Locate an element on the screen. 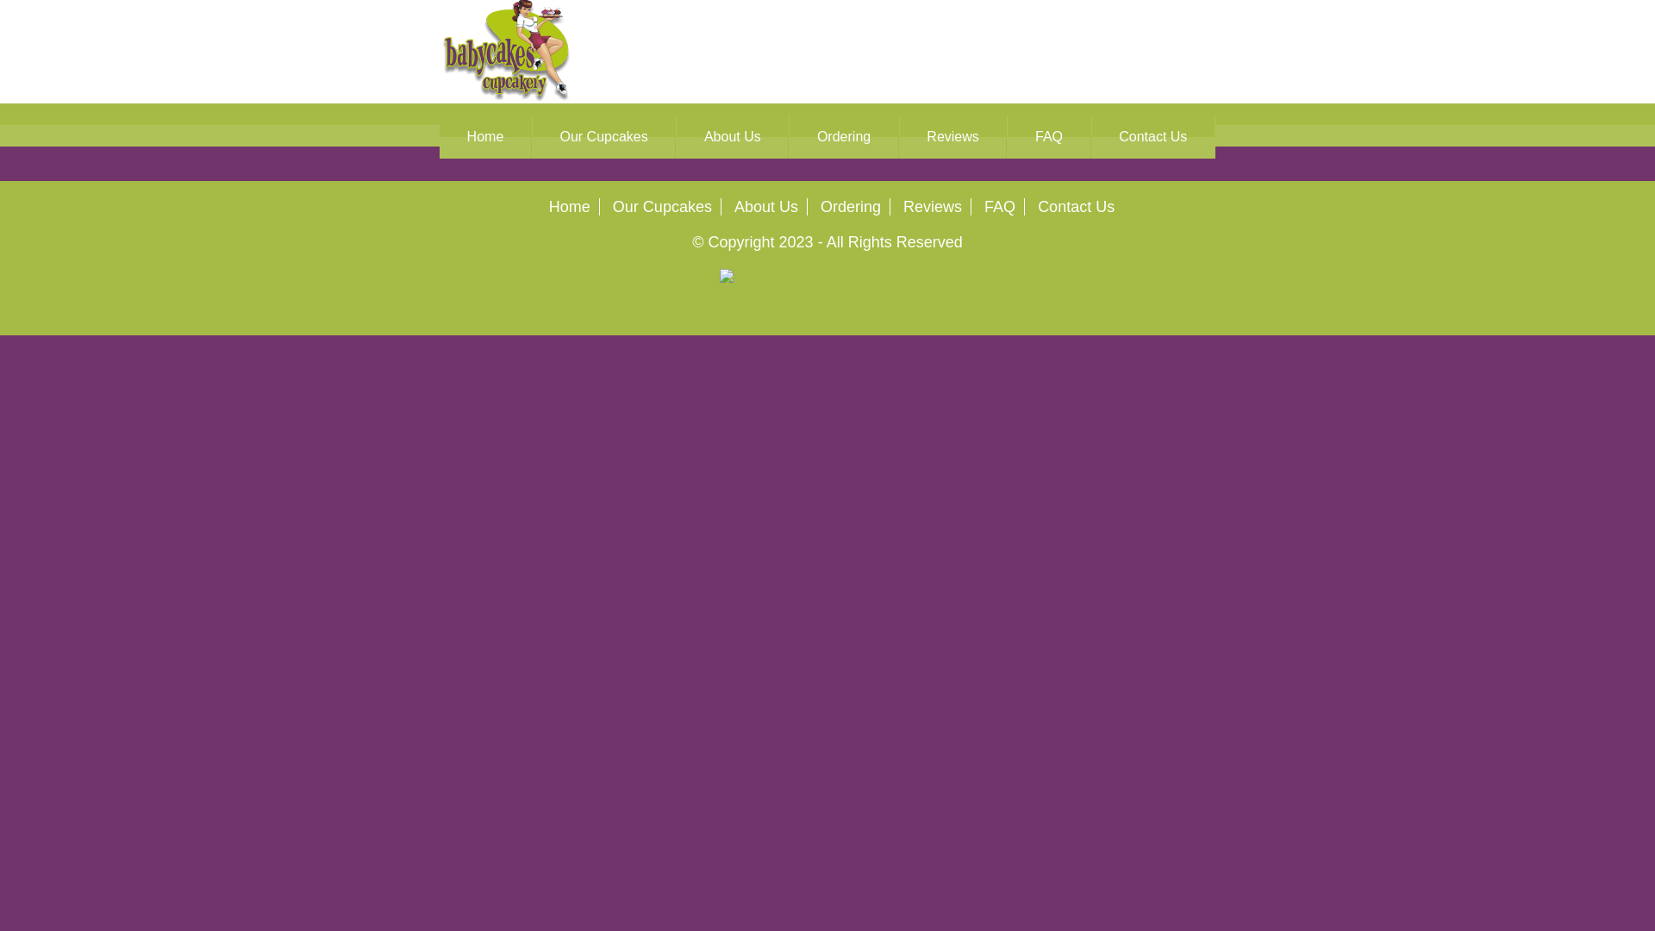 The width and height of the screenshot is (1655, 931). Ordering is located at coordinates (851, 207).